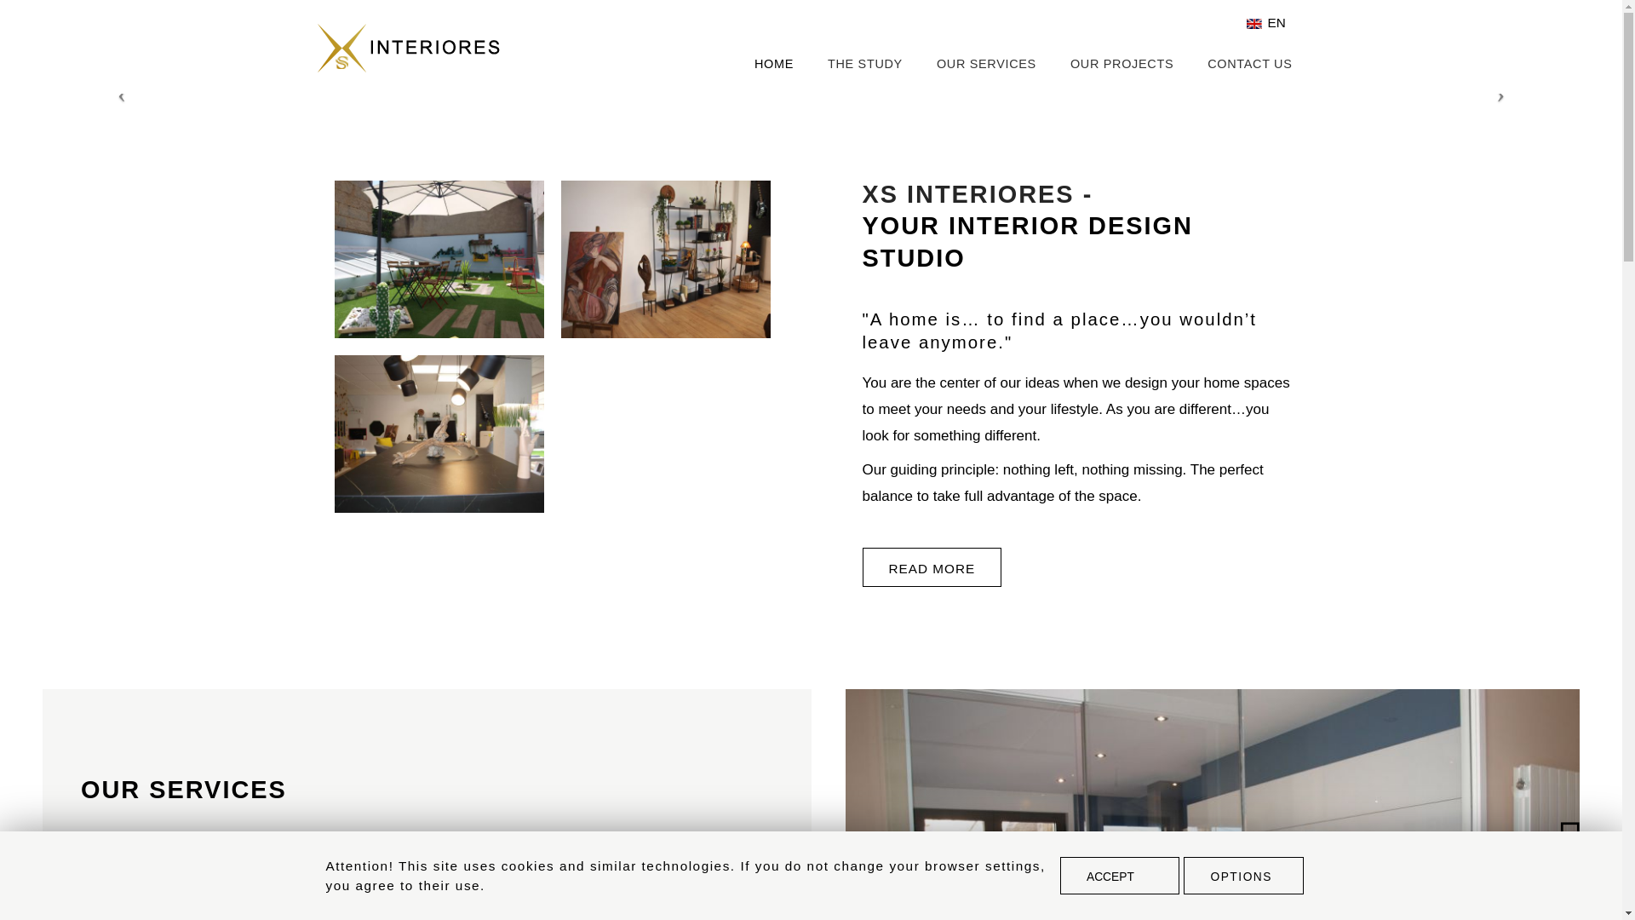 This screenshot has height=920, width=1635. Describe the element at coordinates (422, 48) in the screenshot. I see `Xs interiores` at that location.